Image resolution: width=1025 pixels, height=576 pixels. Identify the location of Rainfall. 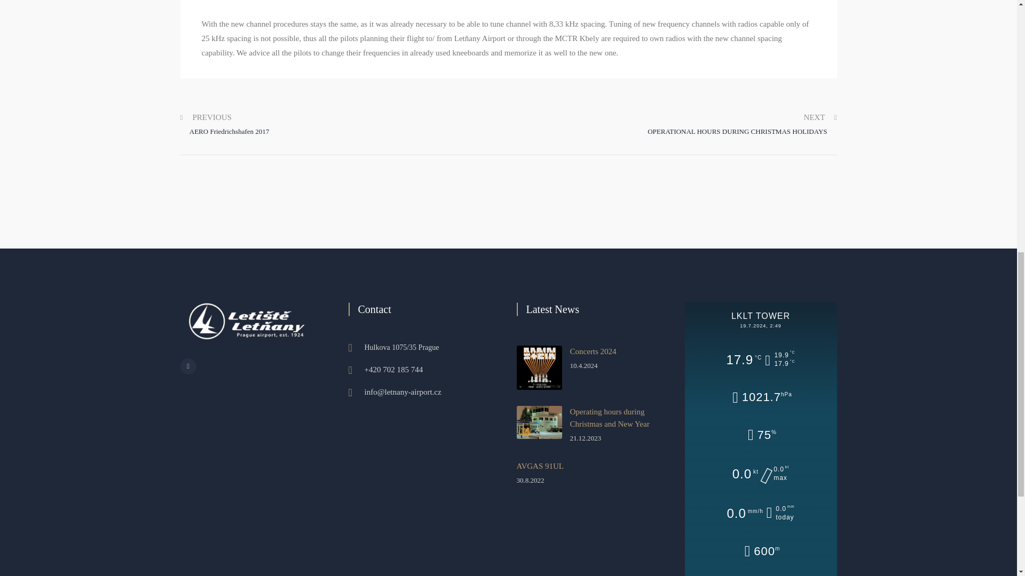
(760, 514).